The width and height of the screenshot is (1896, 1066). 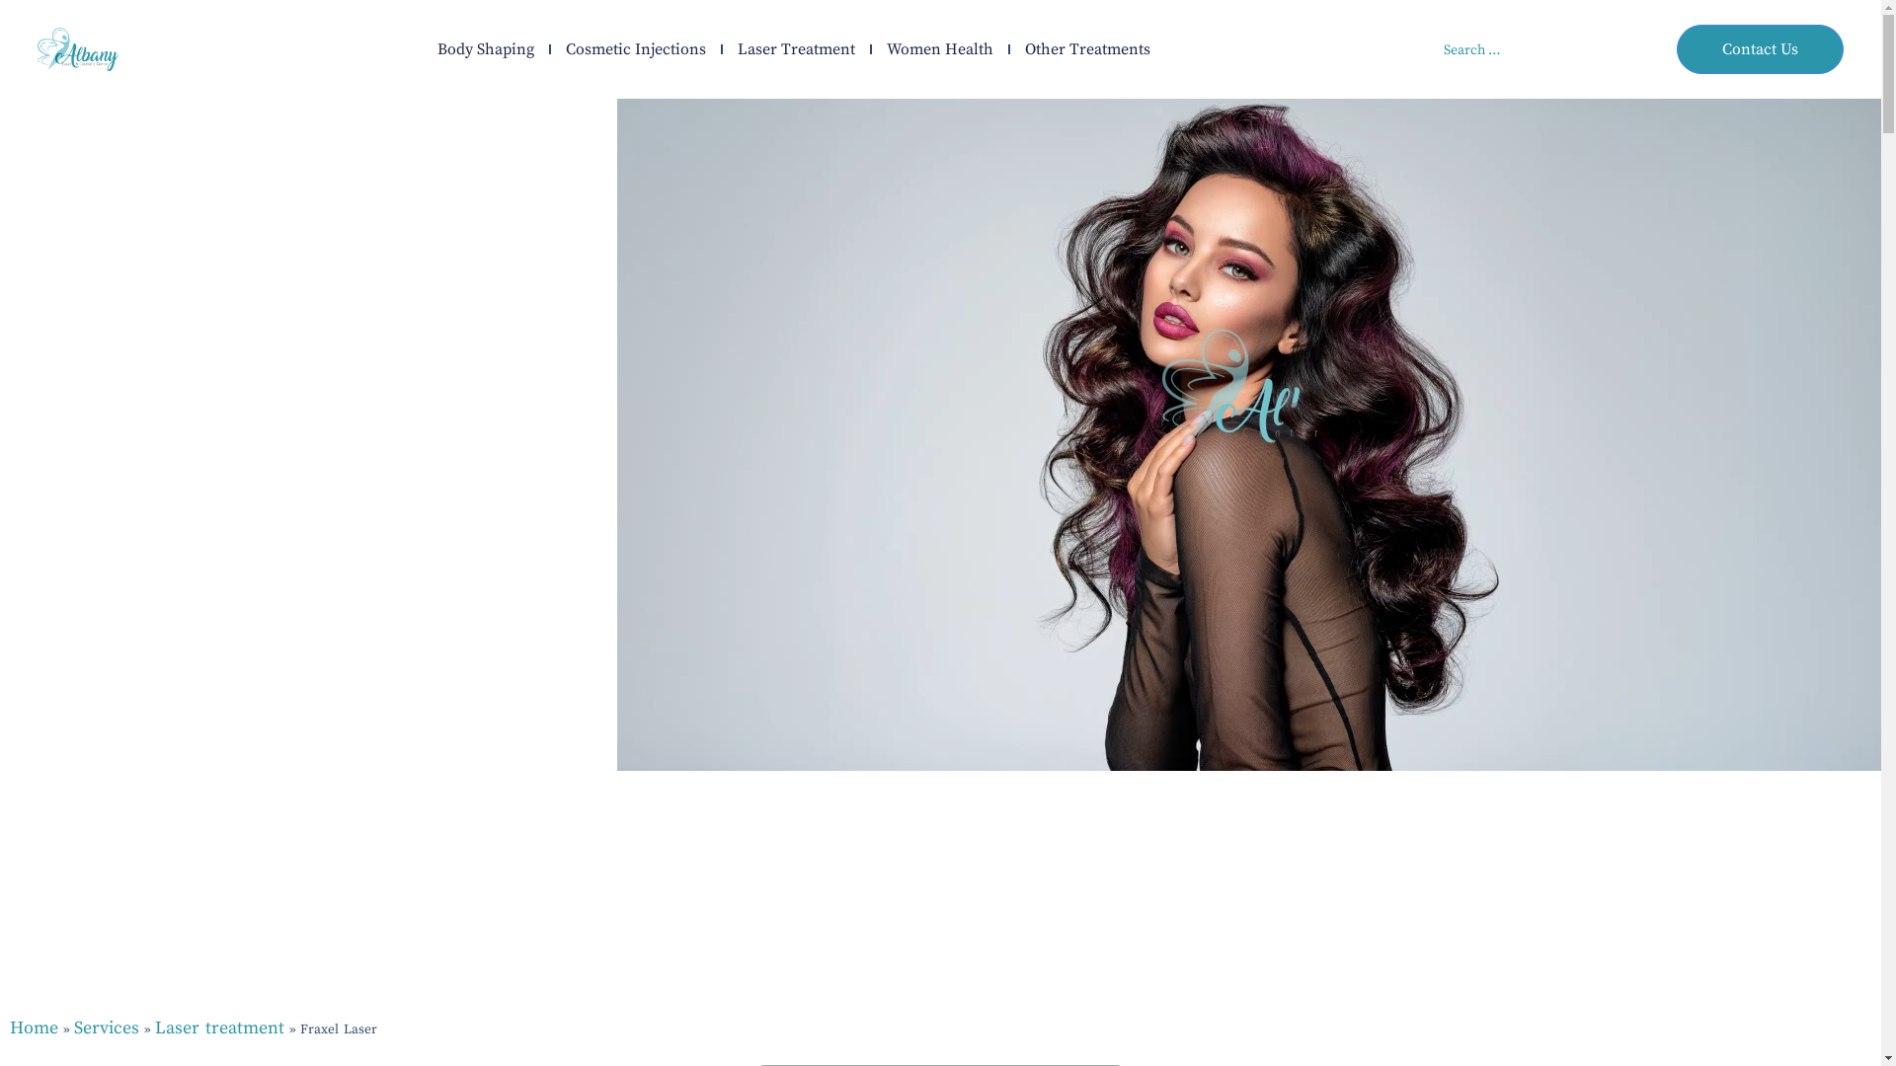 I want to click on Contact Us, so click(x=1760, y=49).